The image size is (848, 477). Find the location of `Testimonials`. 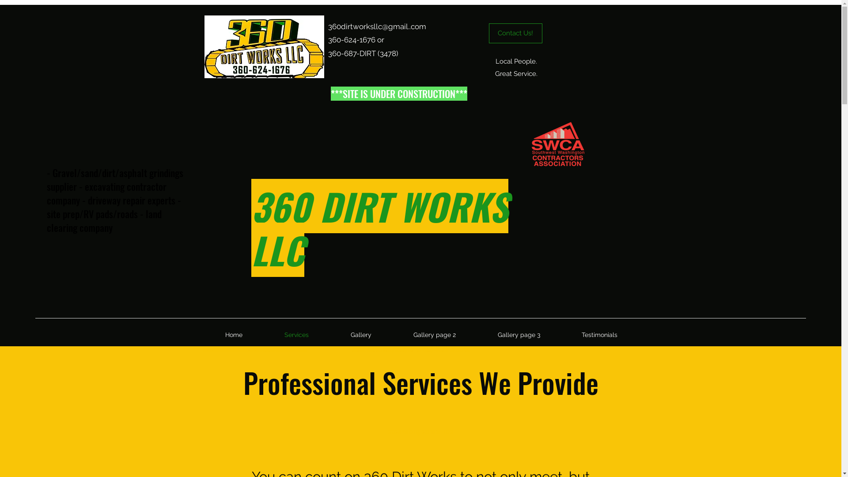

Testimonials is located at coordinates (600, 335).